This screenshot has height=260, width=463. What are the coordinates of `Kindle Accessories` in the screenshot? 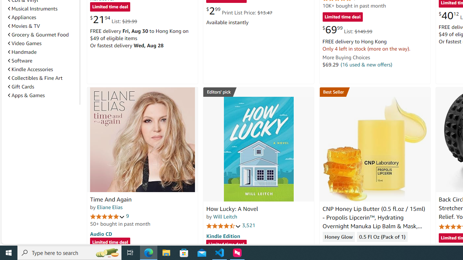 It's located at (30, 69).